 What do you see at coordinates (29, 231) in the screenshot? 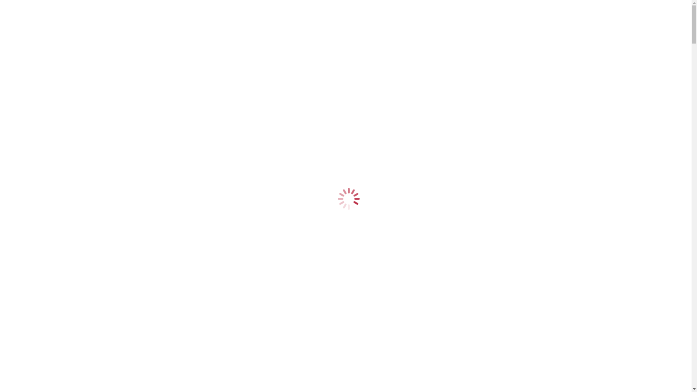
I see `Our Team` at bounding box center [29, 231].